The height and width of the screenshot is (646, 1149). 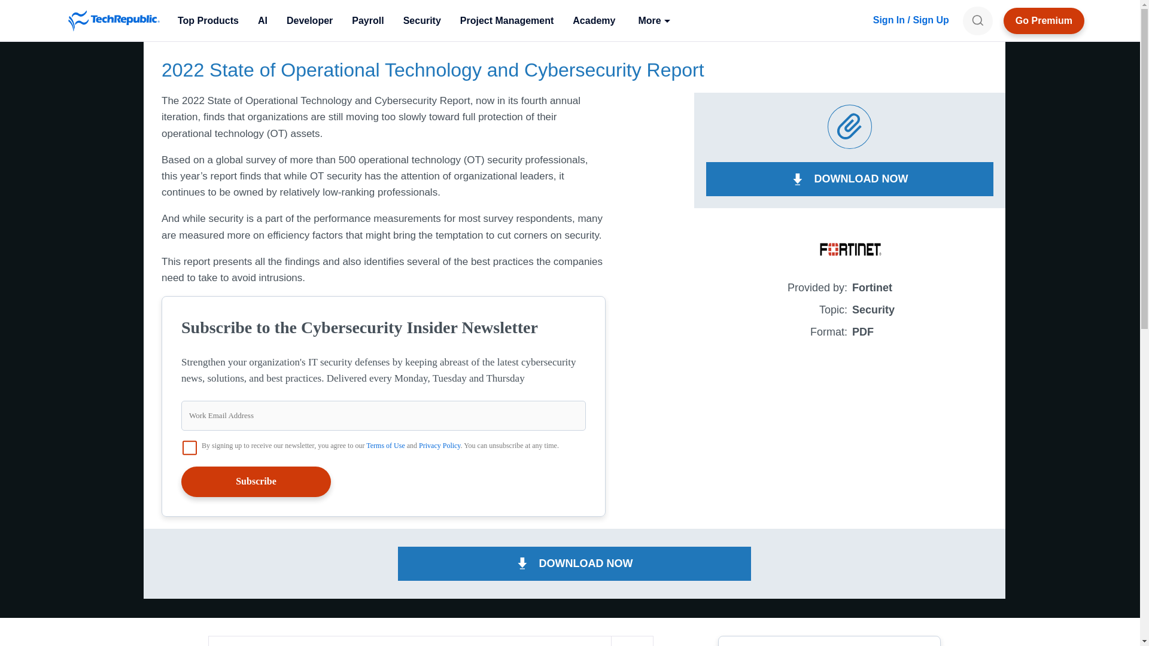 I want to click on Project Management, so click(x=506, y=20).